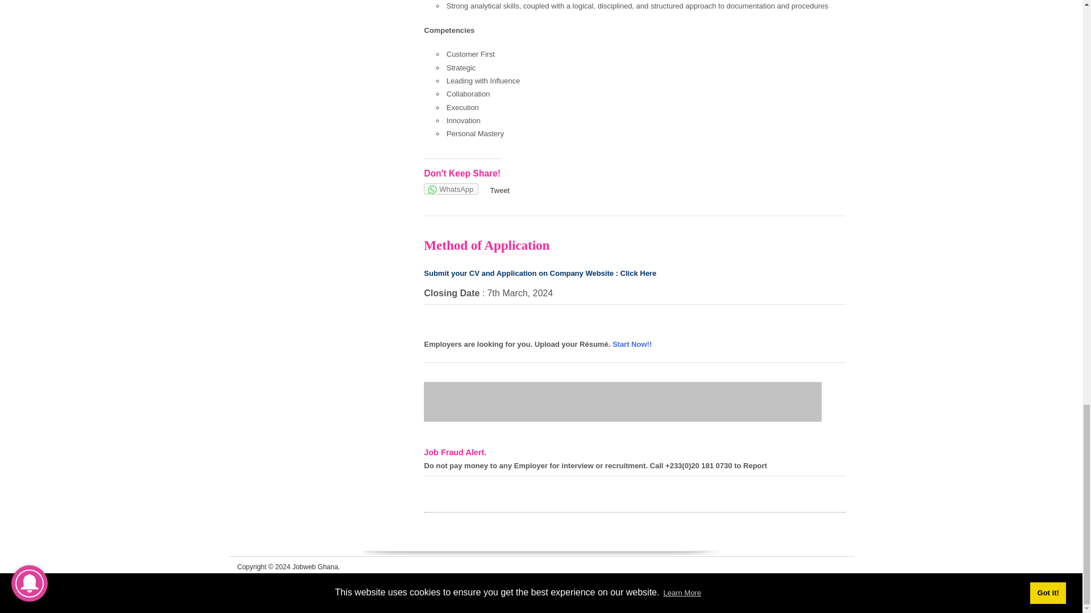 This screenshot has height=613, width=1091. Describe the element at coordinates (451, 188) in the screenshot. I see `WhatsApp` at that location.